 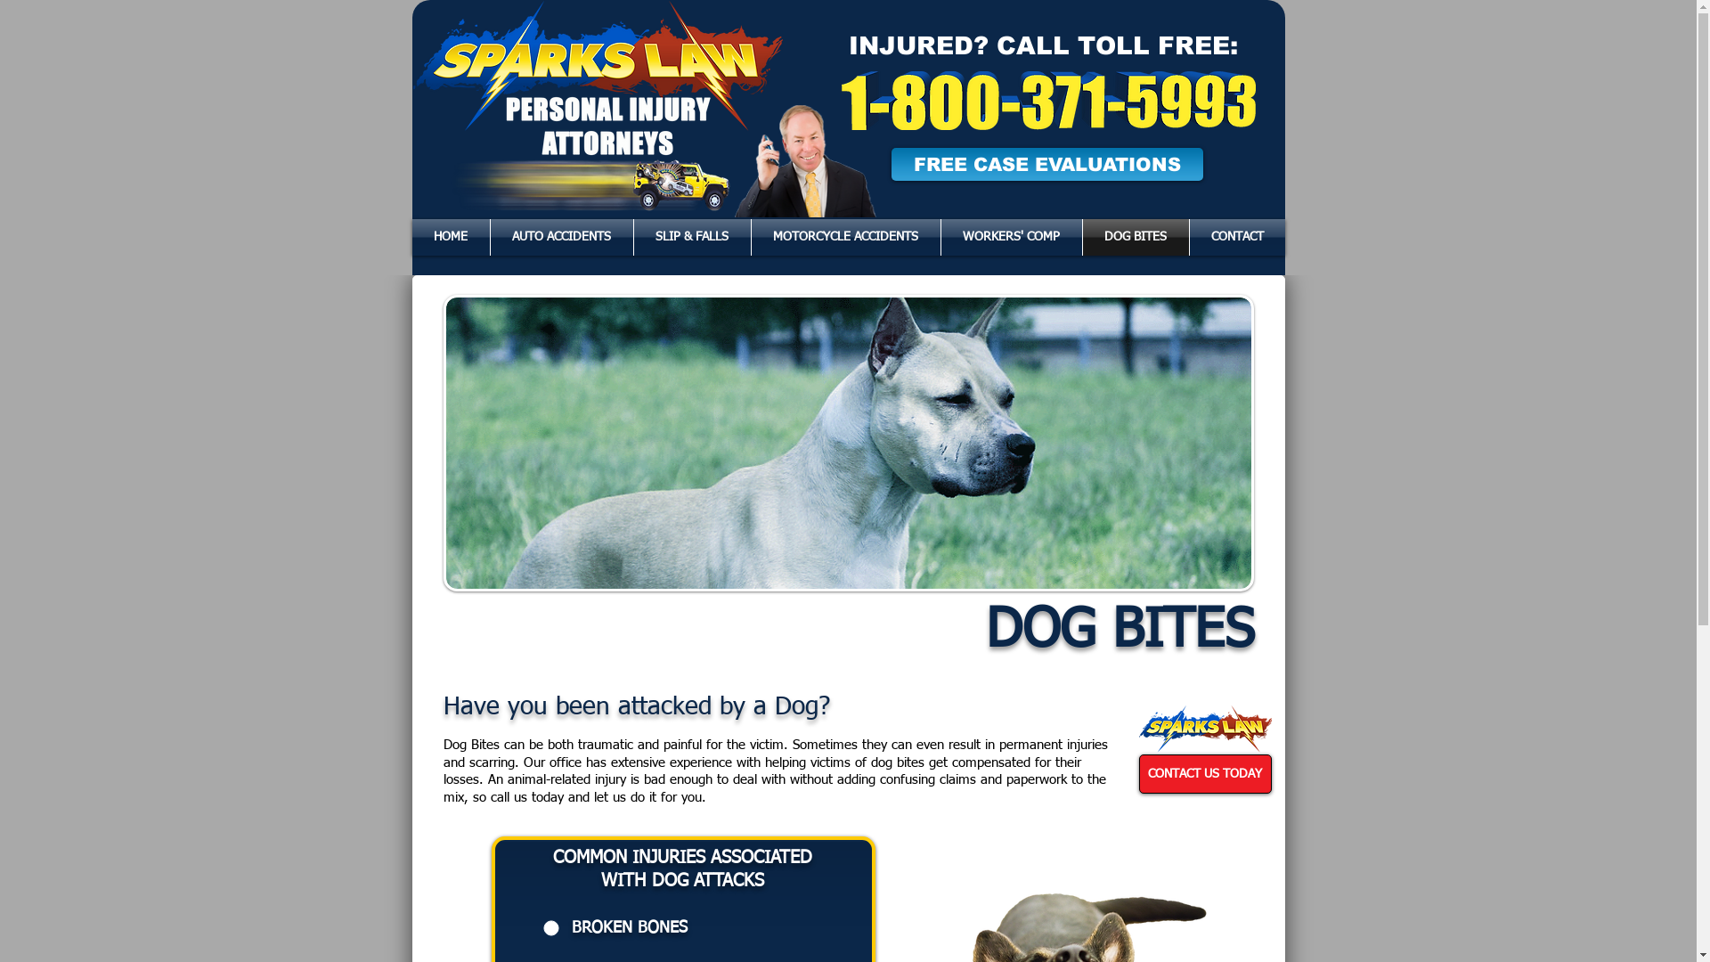 What do you see at coordinates (693, 237) in the screenshot?
I see `SLIP & FALLS` at bounding box center [693, 237].